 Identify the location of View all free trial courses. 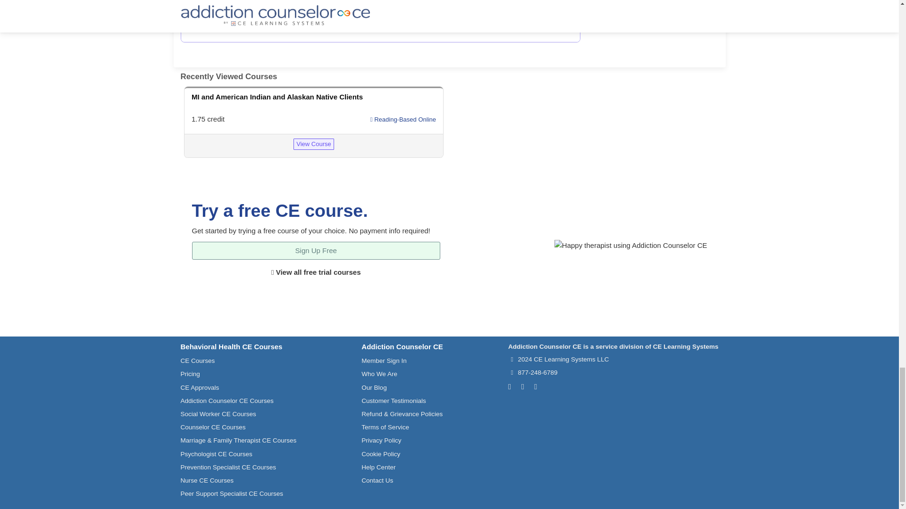
(316, 272).